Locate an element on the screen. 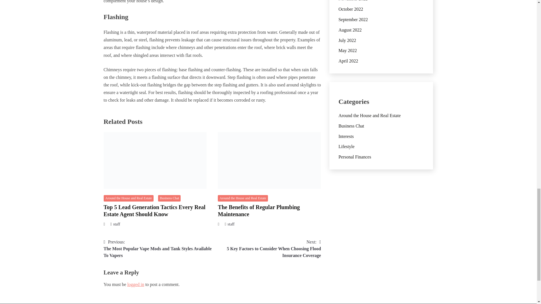  Around the House and Real Estate is located at coordinates (243, 198).